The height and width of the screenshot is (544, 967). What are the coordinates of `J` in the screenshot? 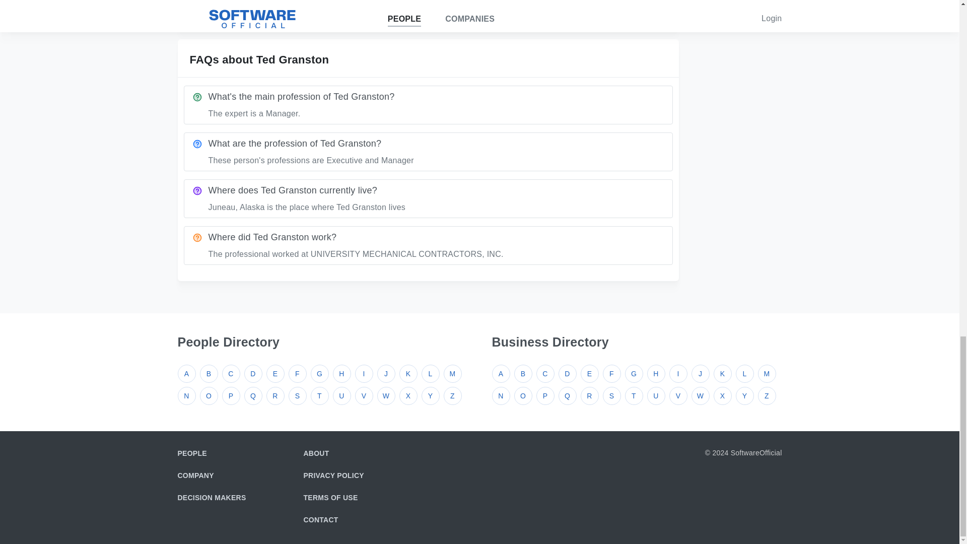 It's located at (386, 374).